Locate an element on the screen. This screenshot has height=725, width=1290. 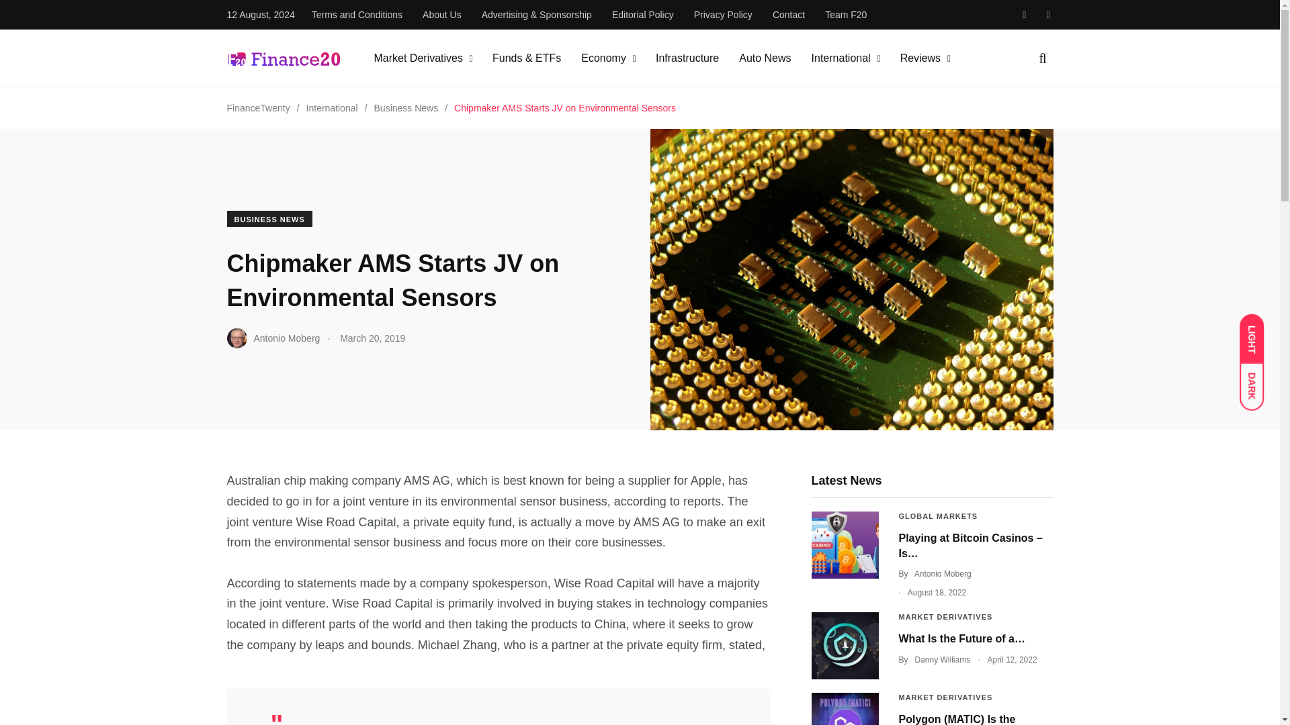
Antonio Moberg is located at coordinates (273, 338).